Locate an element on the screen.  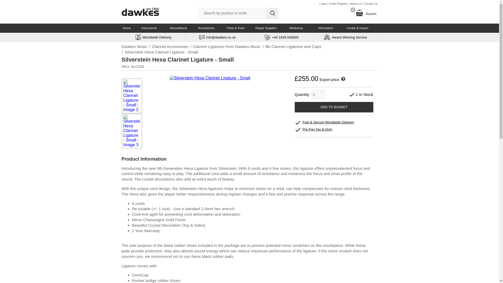
Instruments is located at coordinates (153, 28).